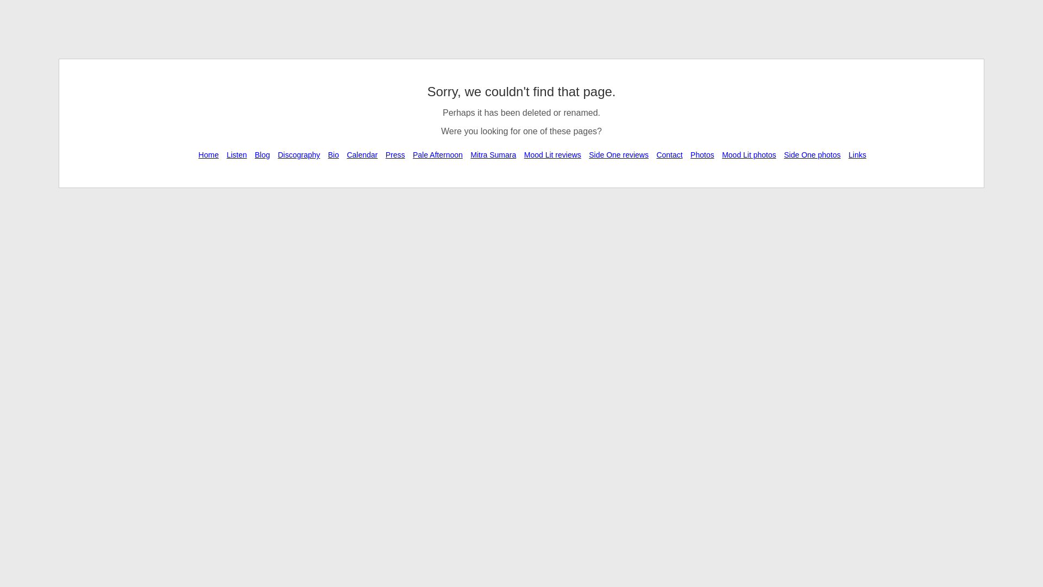 The width and height of the screenshot is (1043, 587). I want to click on Bio, so click(334, 155).